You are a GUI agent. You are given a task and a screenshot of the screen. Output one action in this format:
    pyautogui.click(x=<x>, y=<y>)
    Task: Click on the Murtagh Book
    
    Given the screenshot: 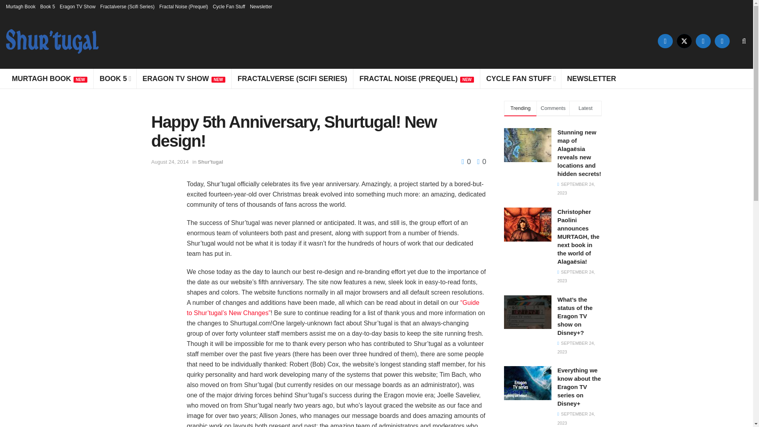 What is the action you would take?
    pyautogui.click(x=21, y=6)
    